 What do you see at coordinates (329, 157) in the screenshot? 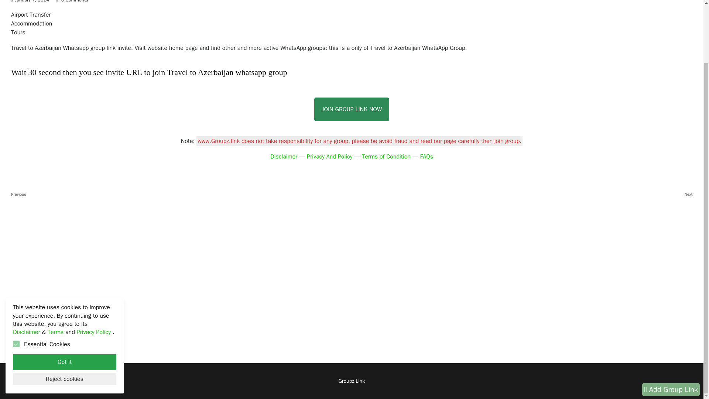
I see `Terms of Condition` at bounding box center [329, 157].